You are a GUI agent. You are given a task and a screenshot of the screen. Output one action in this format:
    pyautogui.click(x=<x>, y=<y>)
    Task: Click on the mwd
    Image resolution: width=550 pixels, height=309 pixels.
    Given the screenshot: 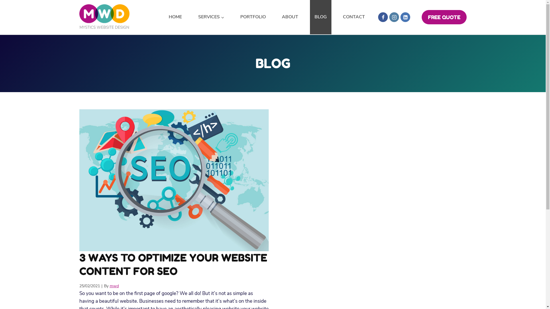 What is the action you would take?
    pyautogui.click(x=114, y=286)
    